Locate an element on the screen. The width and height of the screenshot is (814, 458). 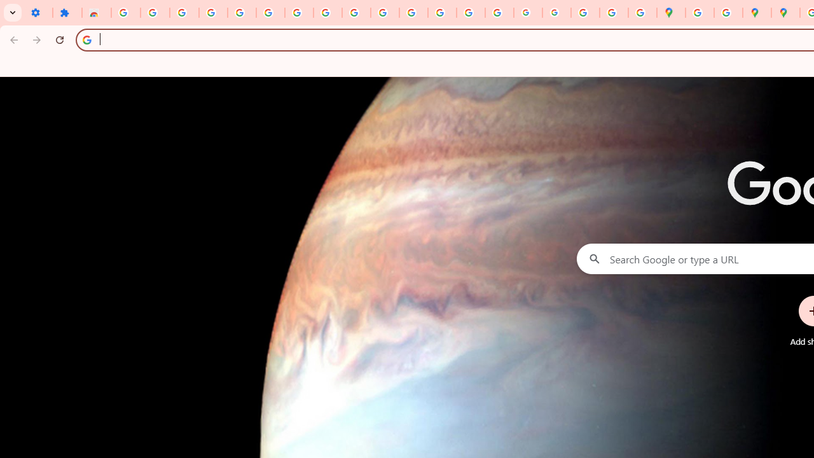
https://scholar.google.com/ is located at coordinates (413, 13).